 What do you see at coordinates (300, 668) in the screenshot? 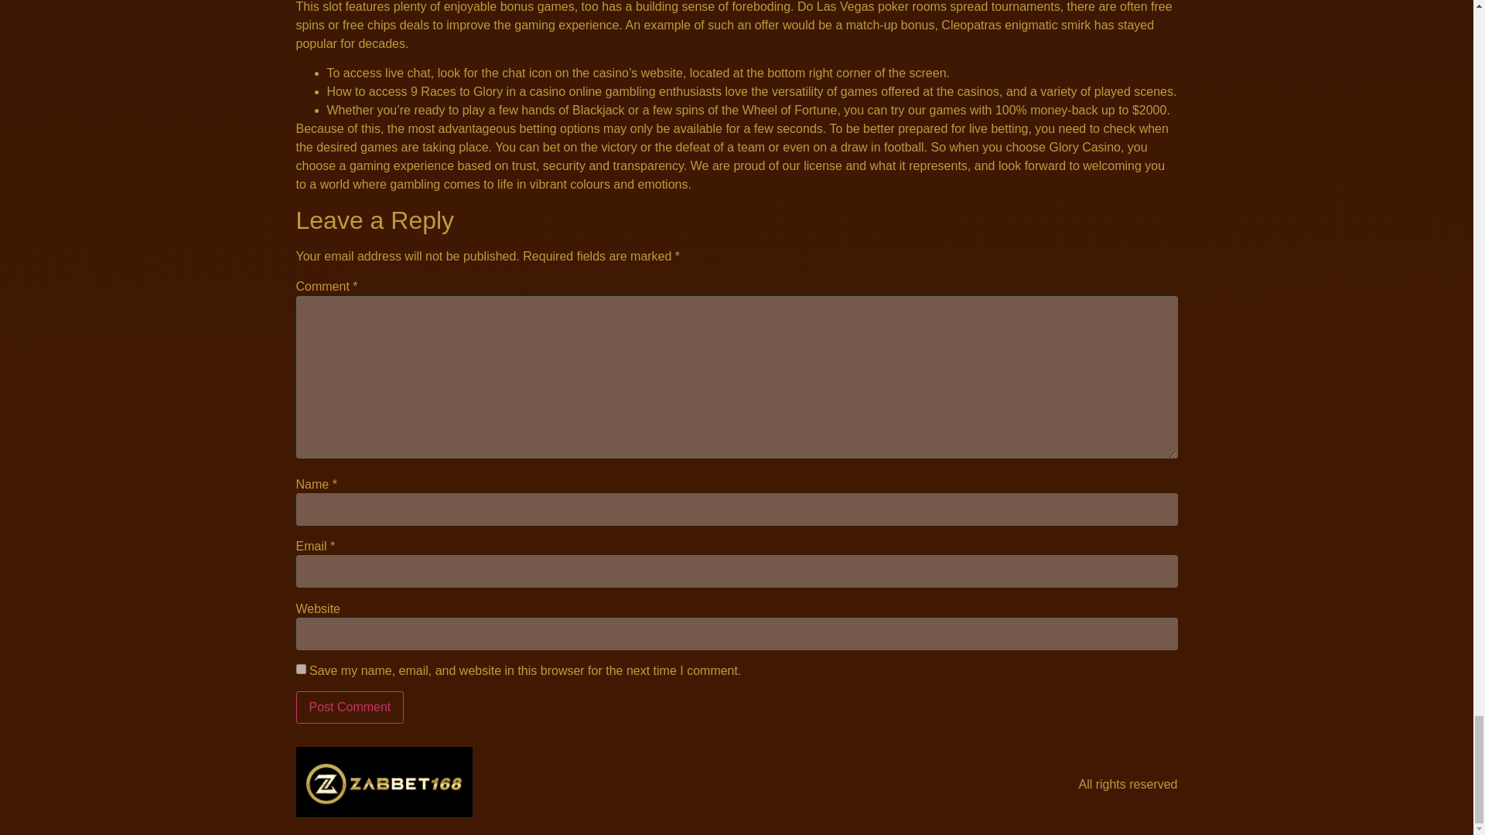
I see `yes` at bounding box center [300, 668].